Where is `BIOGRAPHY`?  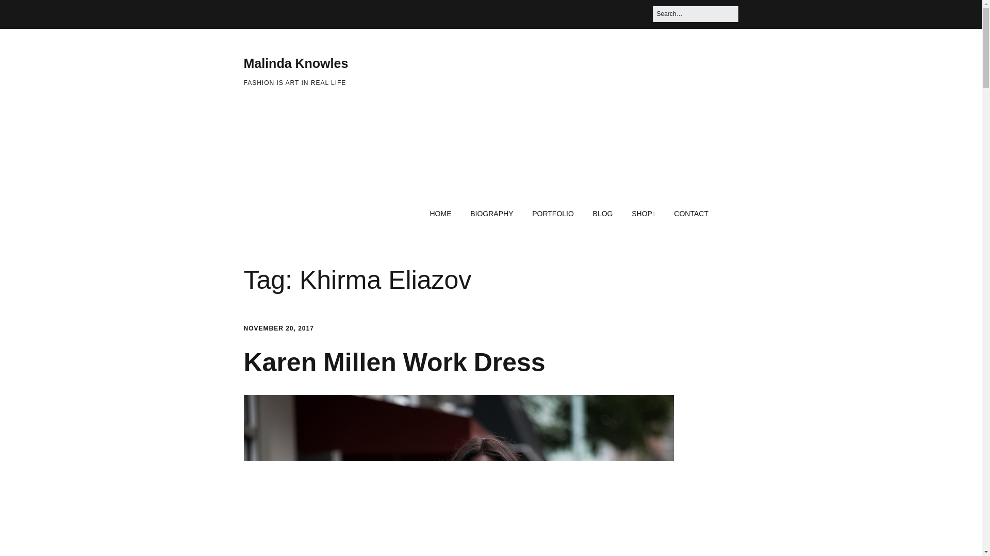 BIOGRAPHY is located at coordinates (492, 214).